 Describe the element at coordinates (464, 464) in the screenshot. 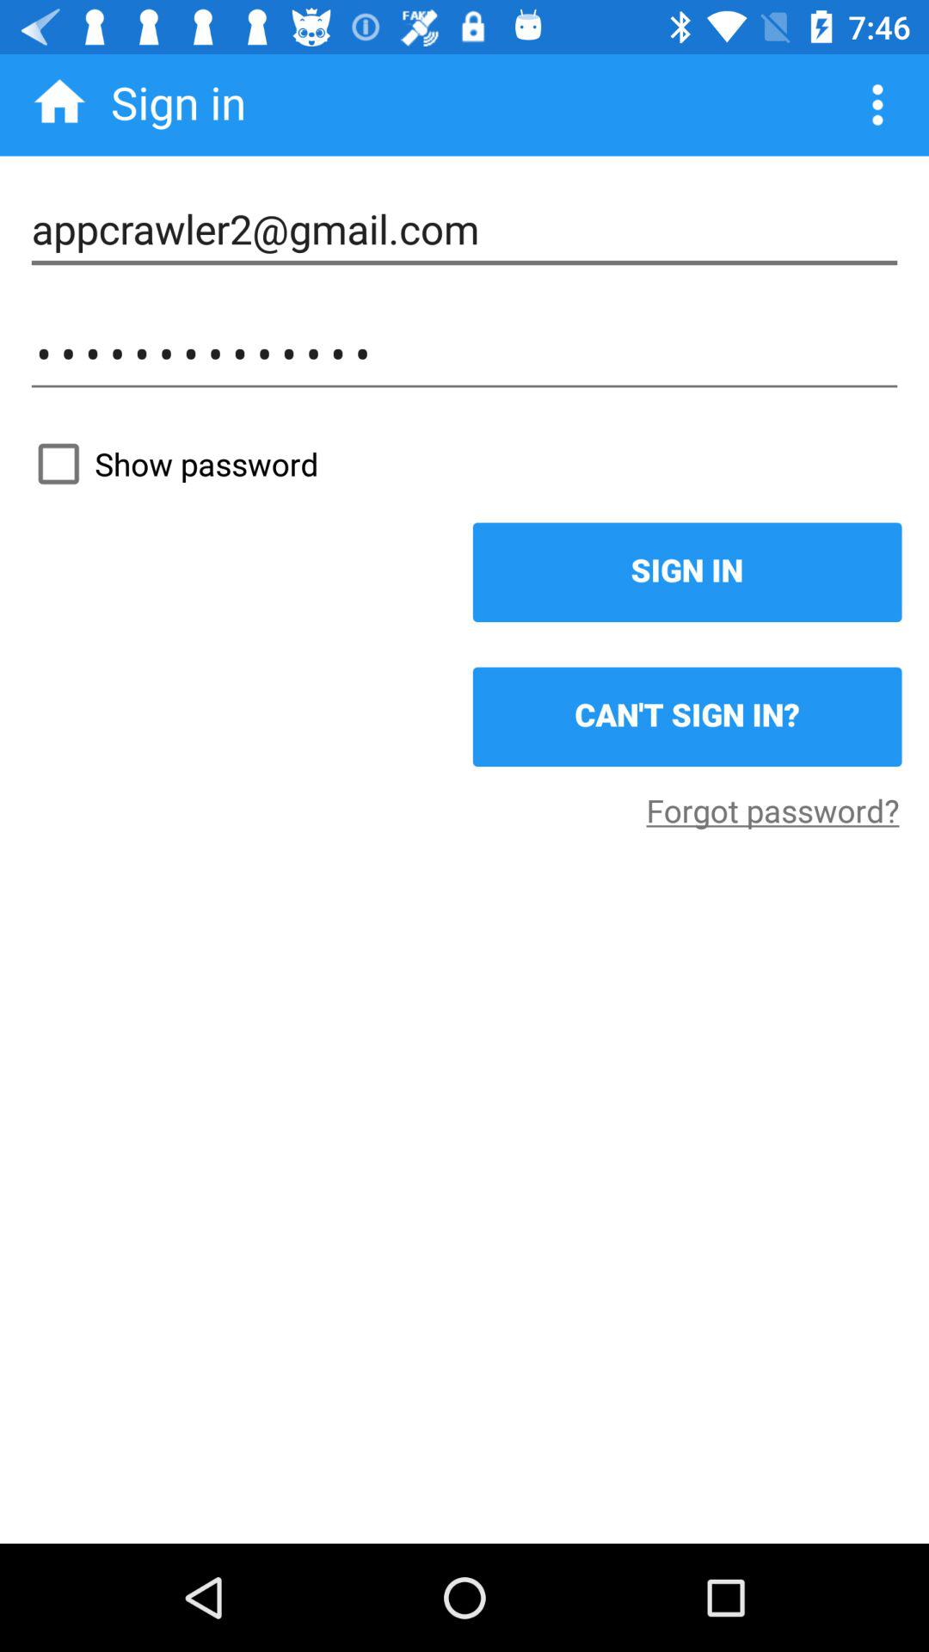

I see `choose the item above sign in` at that location.